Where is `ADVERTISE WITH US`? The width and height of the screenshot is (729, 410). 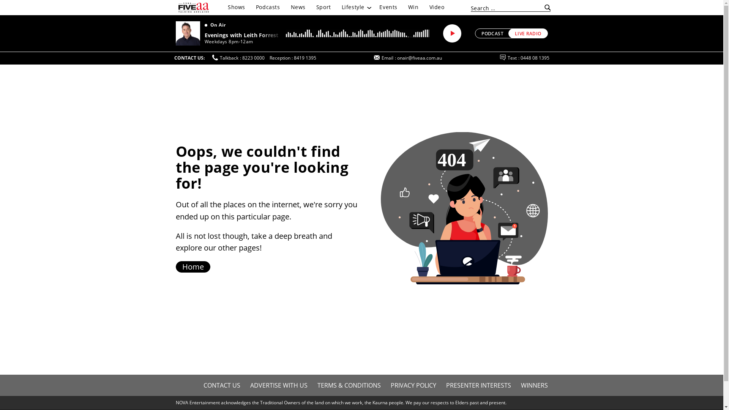
ADVERTISE WITH US is located at coordinates (279, 385).